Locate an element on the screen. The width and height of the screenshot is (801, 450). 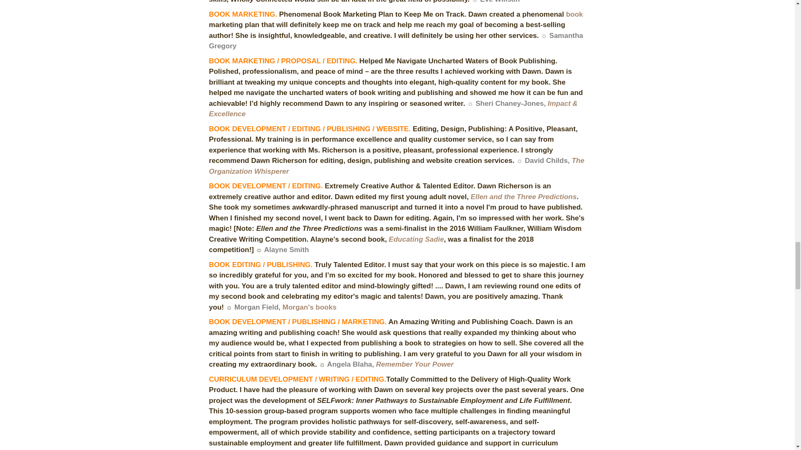
Morgan Field Books is located at coordinates (310, 307).